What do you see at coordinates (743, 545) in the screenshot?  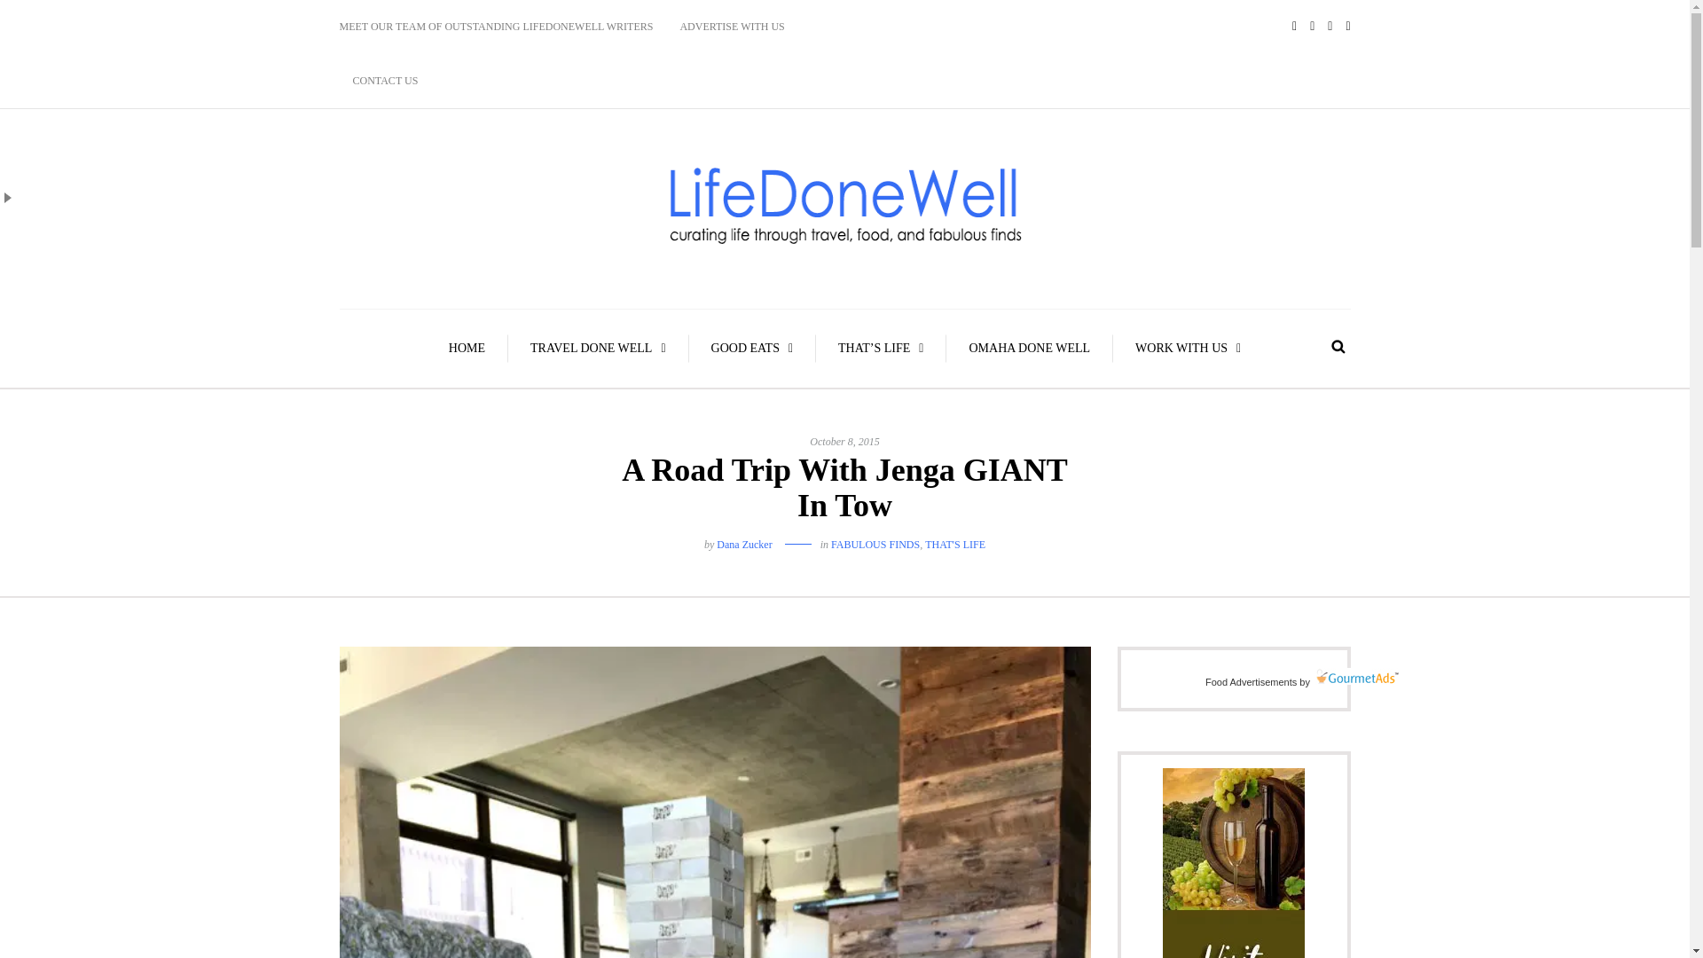 I see `Dana Zucker` at bounding box center [743, 545].